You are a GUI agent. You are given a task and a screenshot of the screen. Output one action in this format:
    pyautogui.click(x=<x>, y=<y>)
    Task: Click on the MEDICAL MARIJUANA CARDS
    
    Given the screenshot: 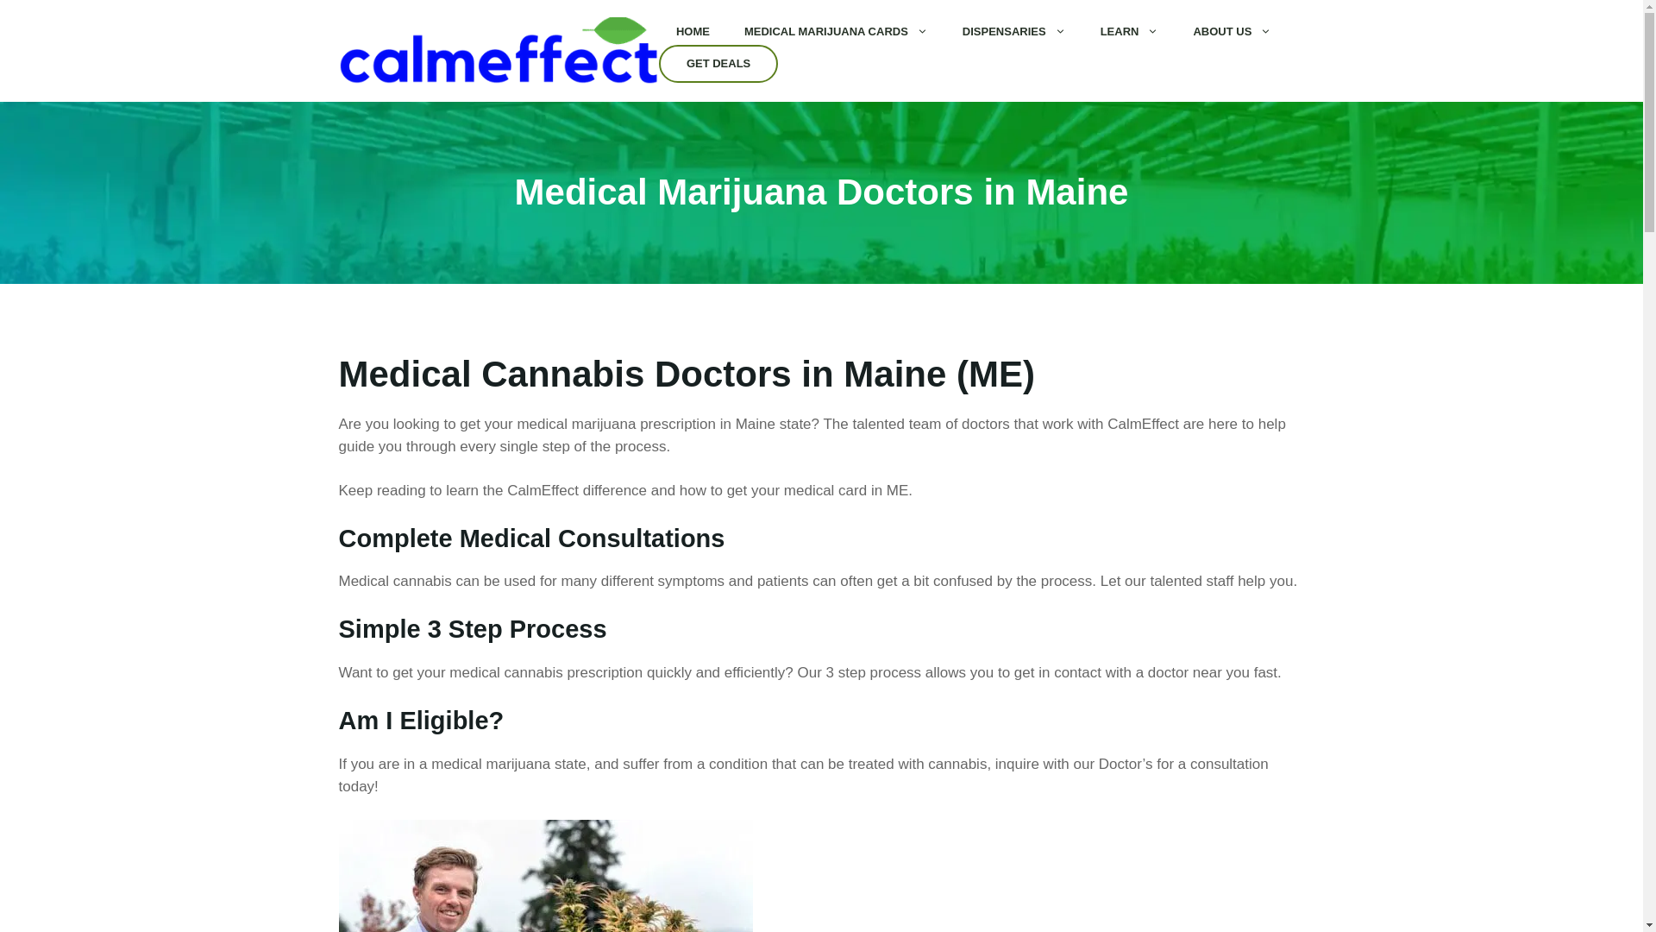 What is the action you would take?
    pyautogui.click(x=836, y=31)
    